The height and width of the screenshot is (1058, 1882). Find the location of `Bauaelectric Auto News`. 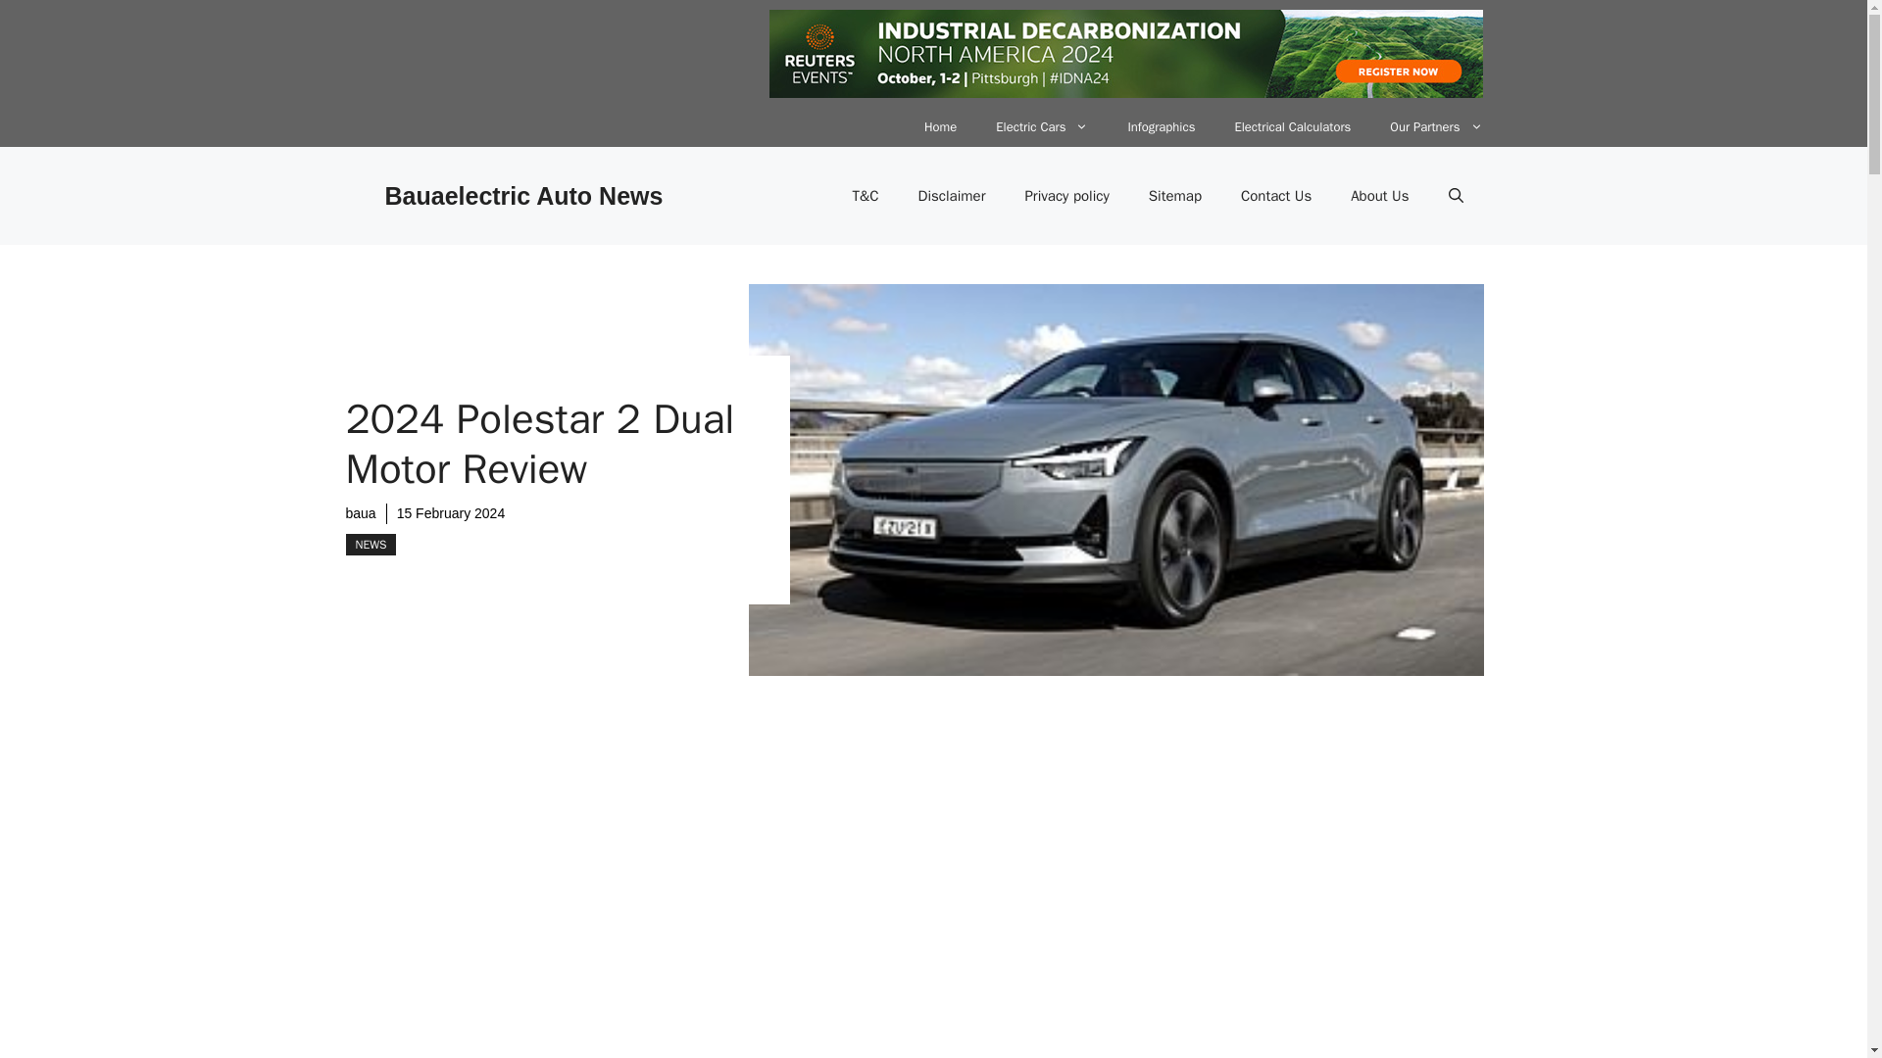

Bauaelectric Auto News is located at coordinates (522, 195).